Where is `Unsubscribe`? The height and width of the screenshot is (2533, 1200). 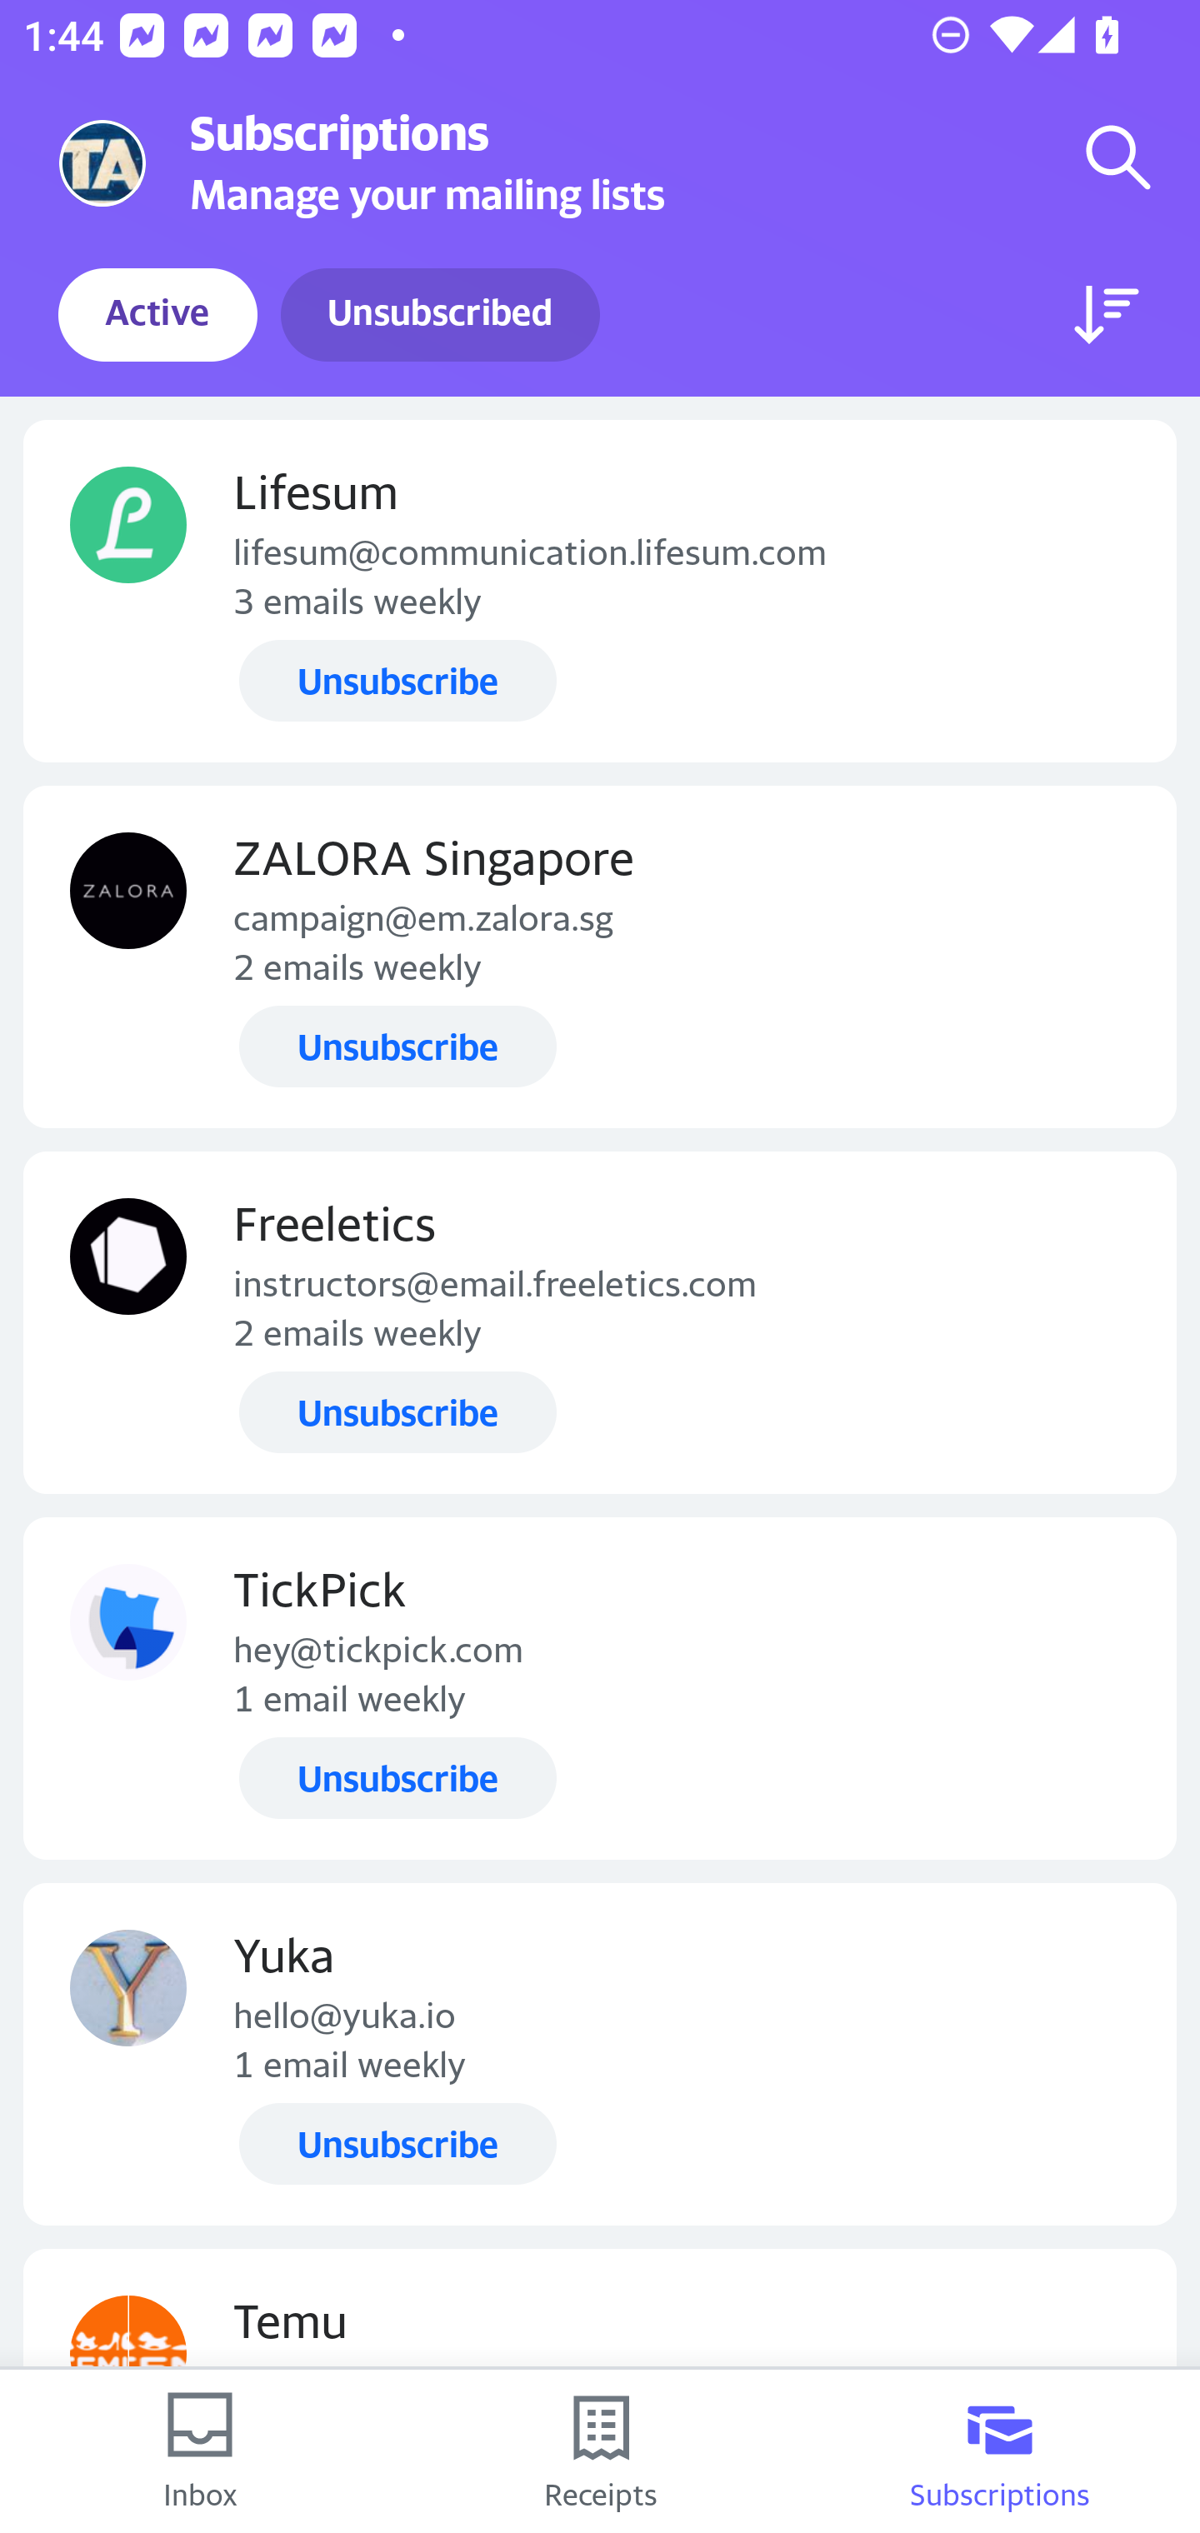
Unsubscribe is located at coordinates (397, 1411).